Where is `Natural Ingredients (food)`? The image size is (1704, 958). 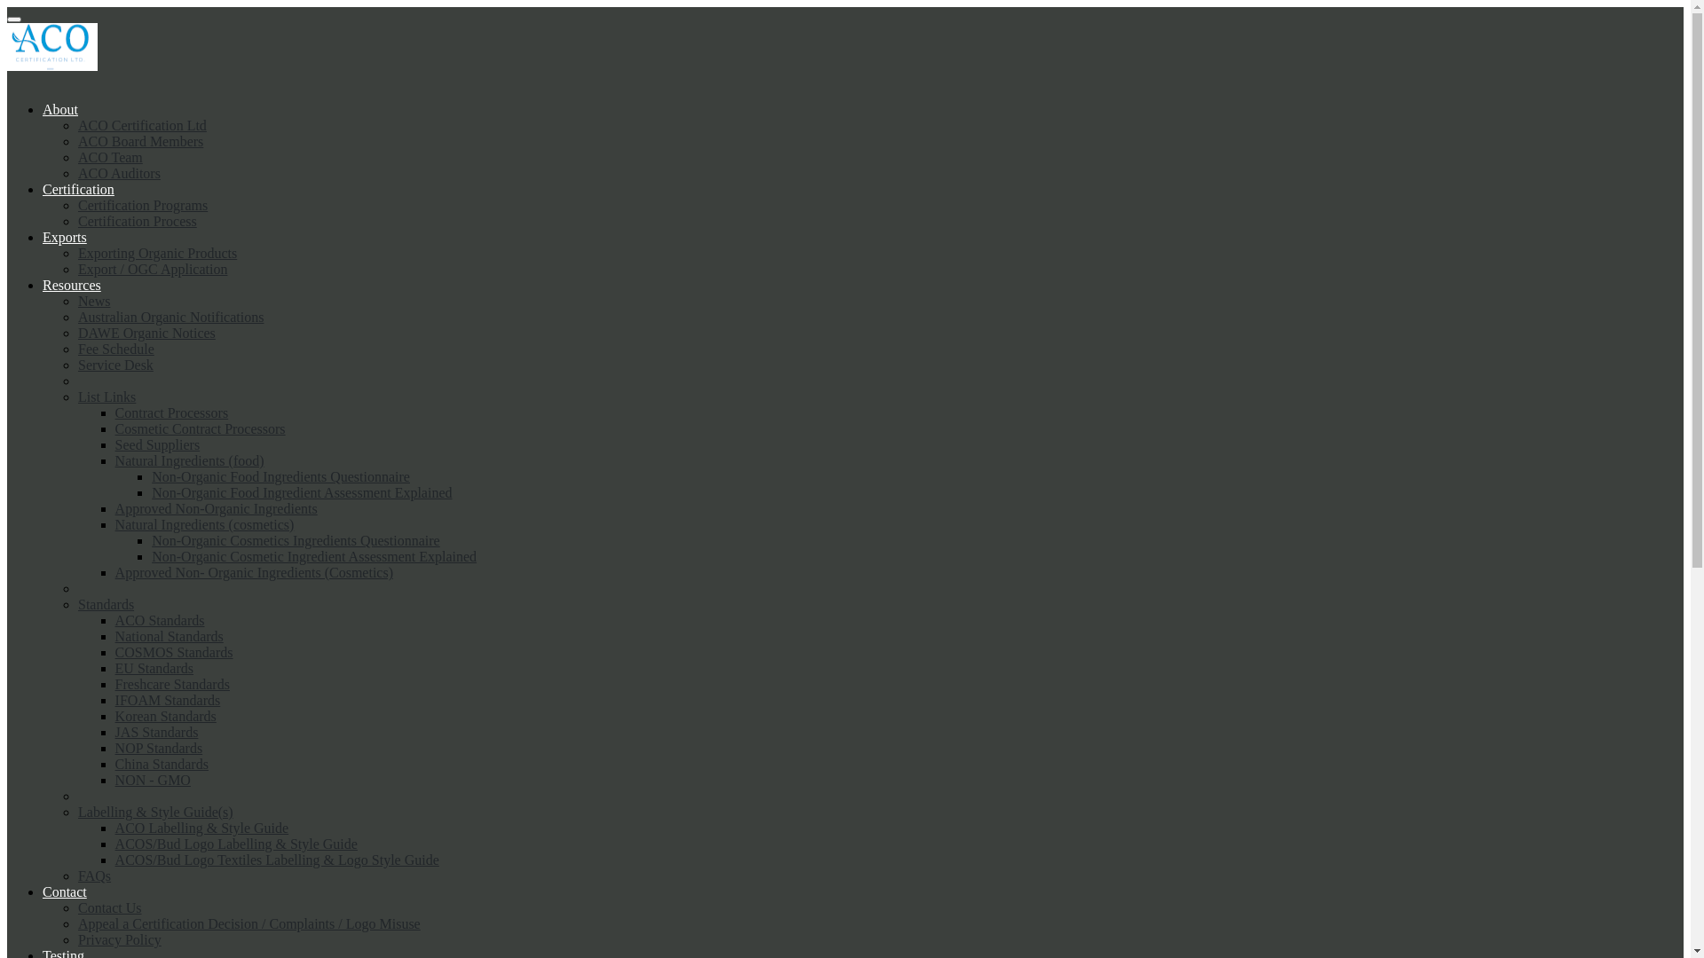
Natural Ingredients (food) is located at coordinates (190, 461).